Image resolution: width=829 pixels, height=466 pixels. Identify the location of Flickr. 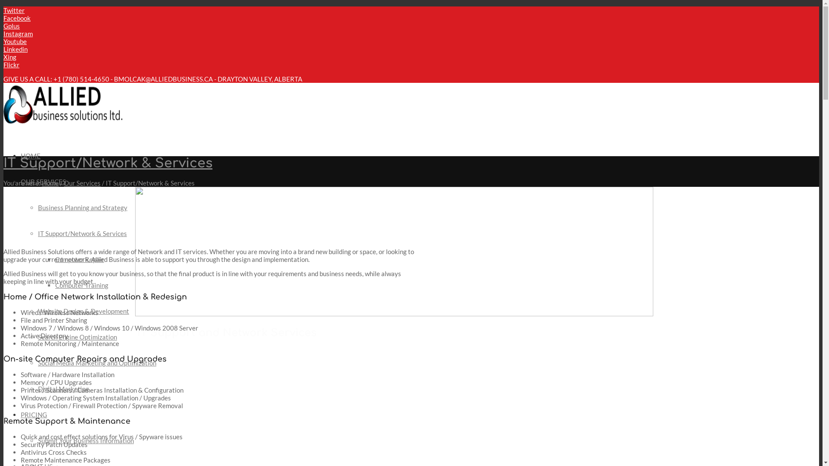
(11, 65).